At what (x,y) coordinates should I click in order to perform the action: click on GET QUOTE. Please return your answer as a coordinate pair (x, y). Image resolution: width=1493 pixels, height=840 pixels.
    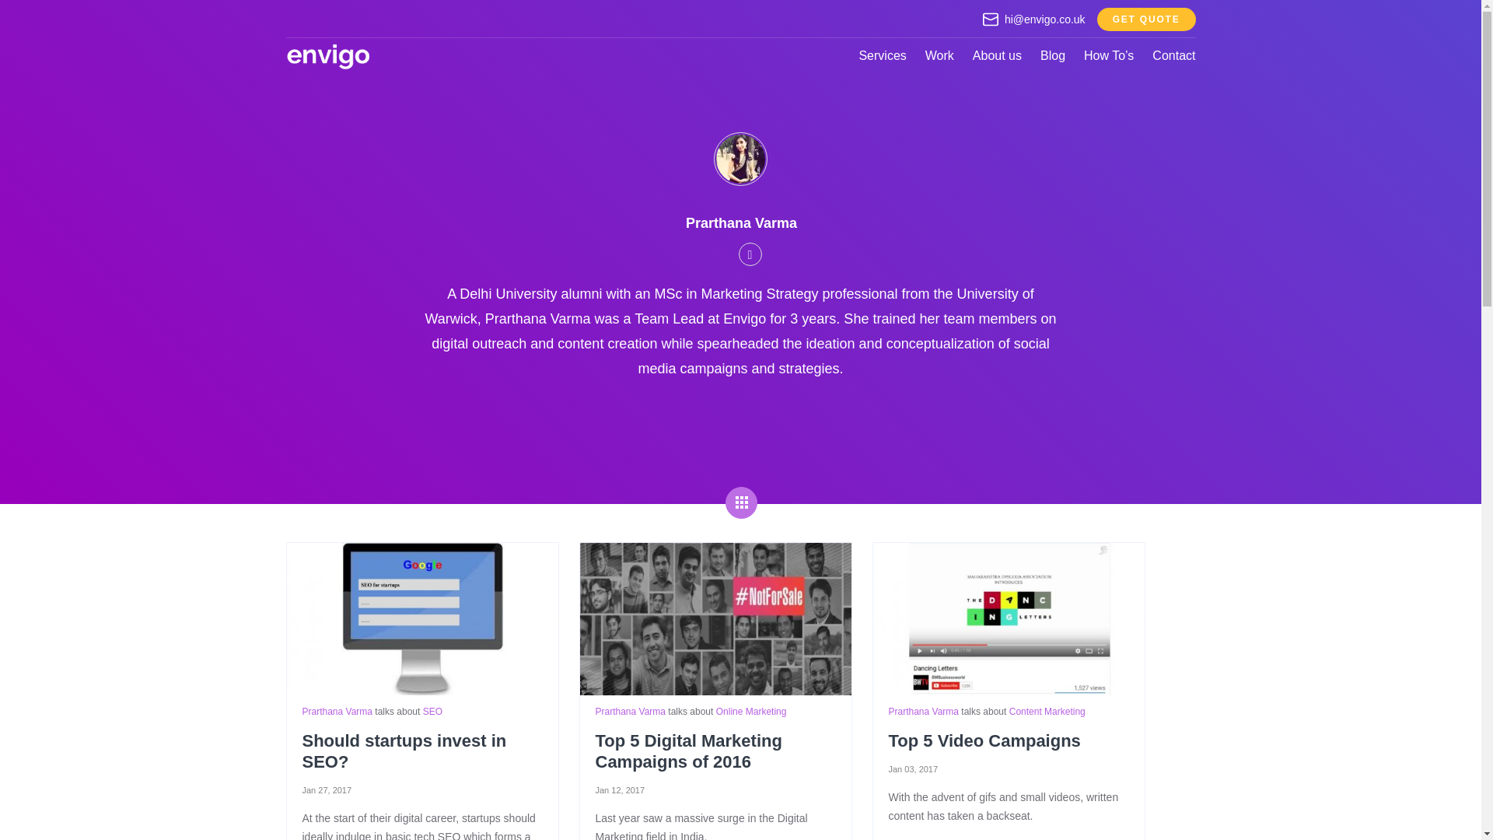
    Looking at the image, I should click on (1146, 19).